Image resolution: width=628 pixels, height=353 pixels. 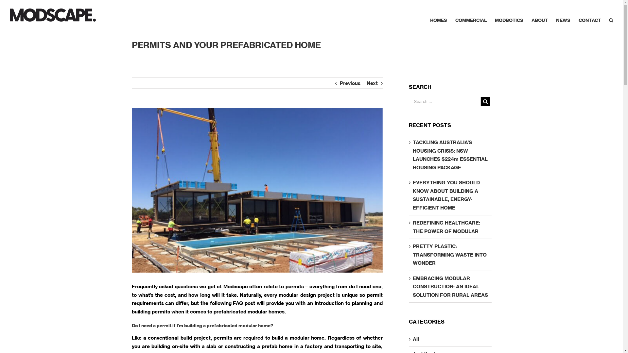 What do you see at coordinates (590, 16) in the screenshot?
I see `CONTACT` at bounding box center [590, 16].